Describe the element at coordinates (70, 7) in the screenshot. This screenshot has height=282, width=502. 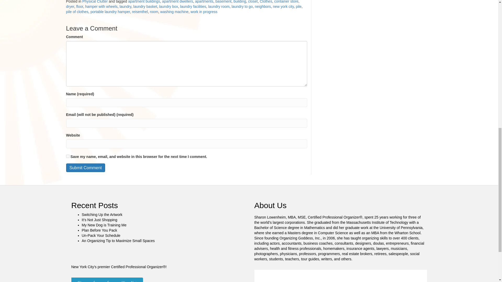
I see `dryer` at that location.